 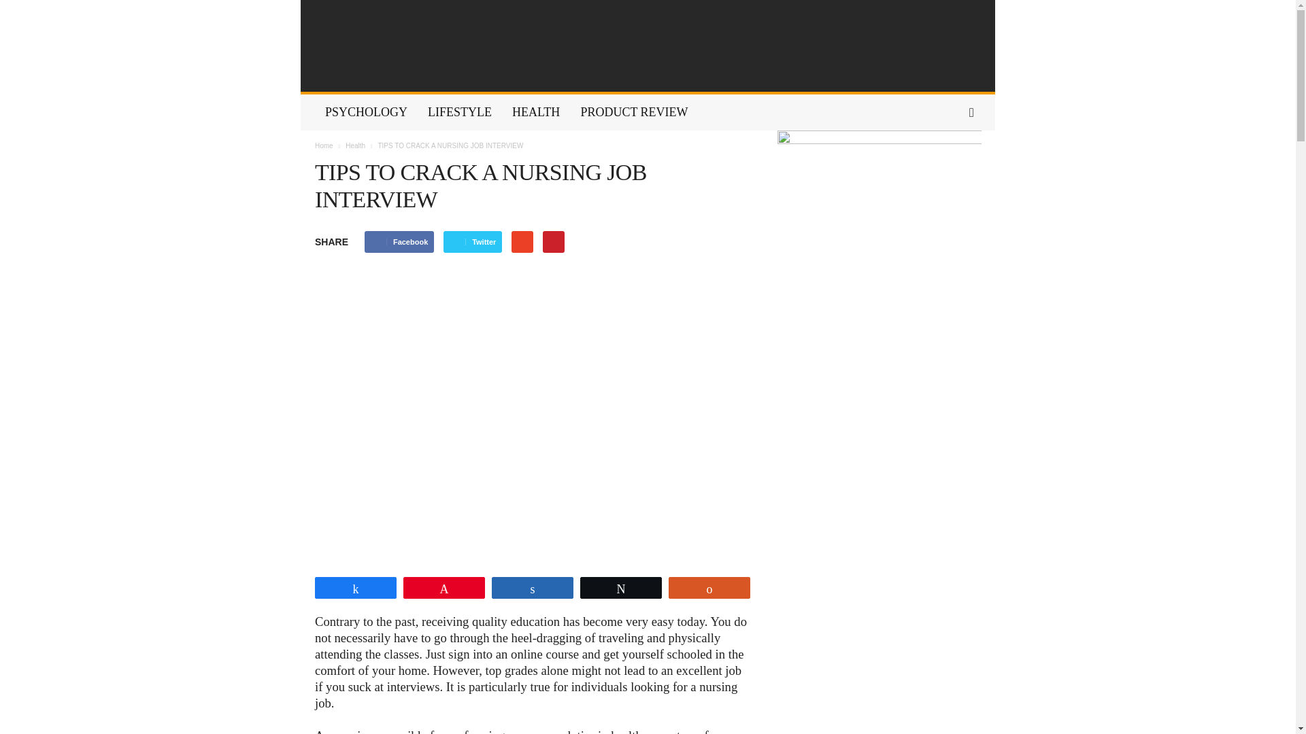 What do you see at coordinates (648, 46) in the screenshot?
I see `The Power Of Silence` at bounding box center [648, 46].